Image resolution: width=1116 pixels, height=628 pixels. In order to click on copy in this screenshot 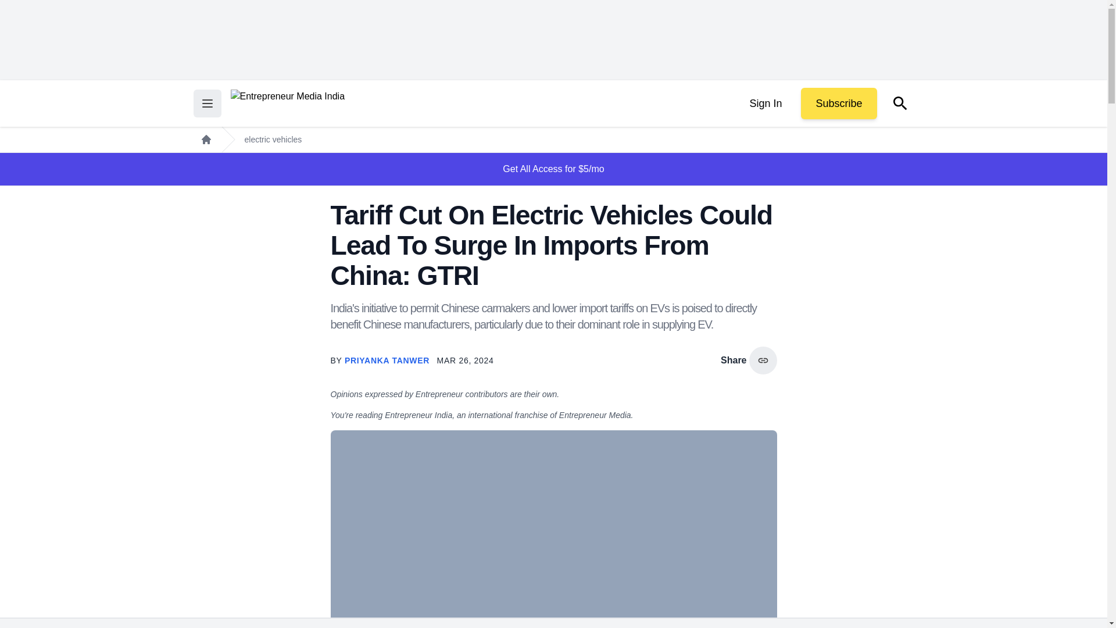, I will do `click(763, 361)`.